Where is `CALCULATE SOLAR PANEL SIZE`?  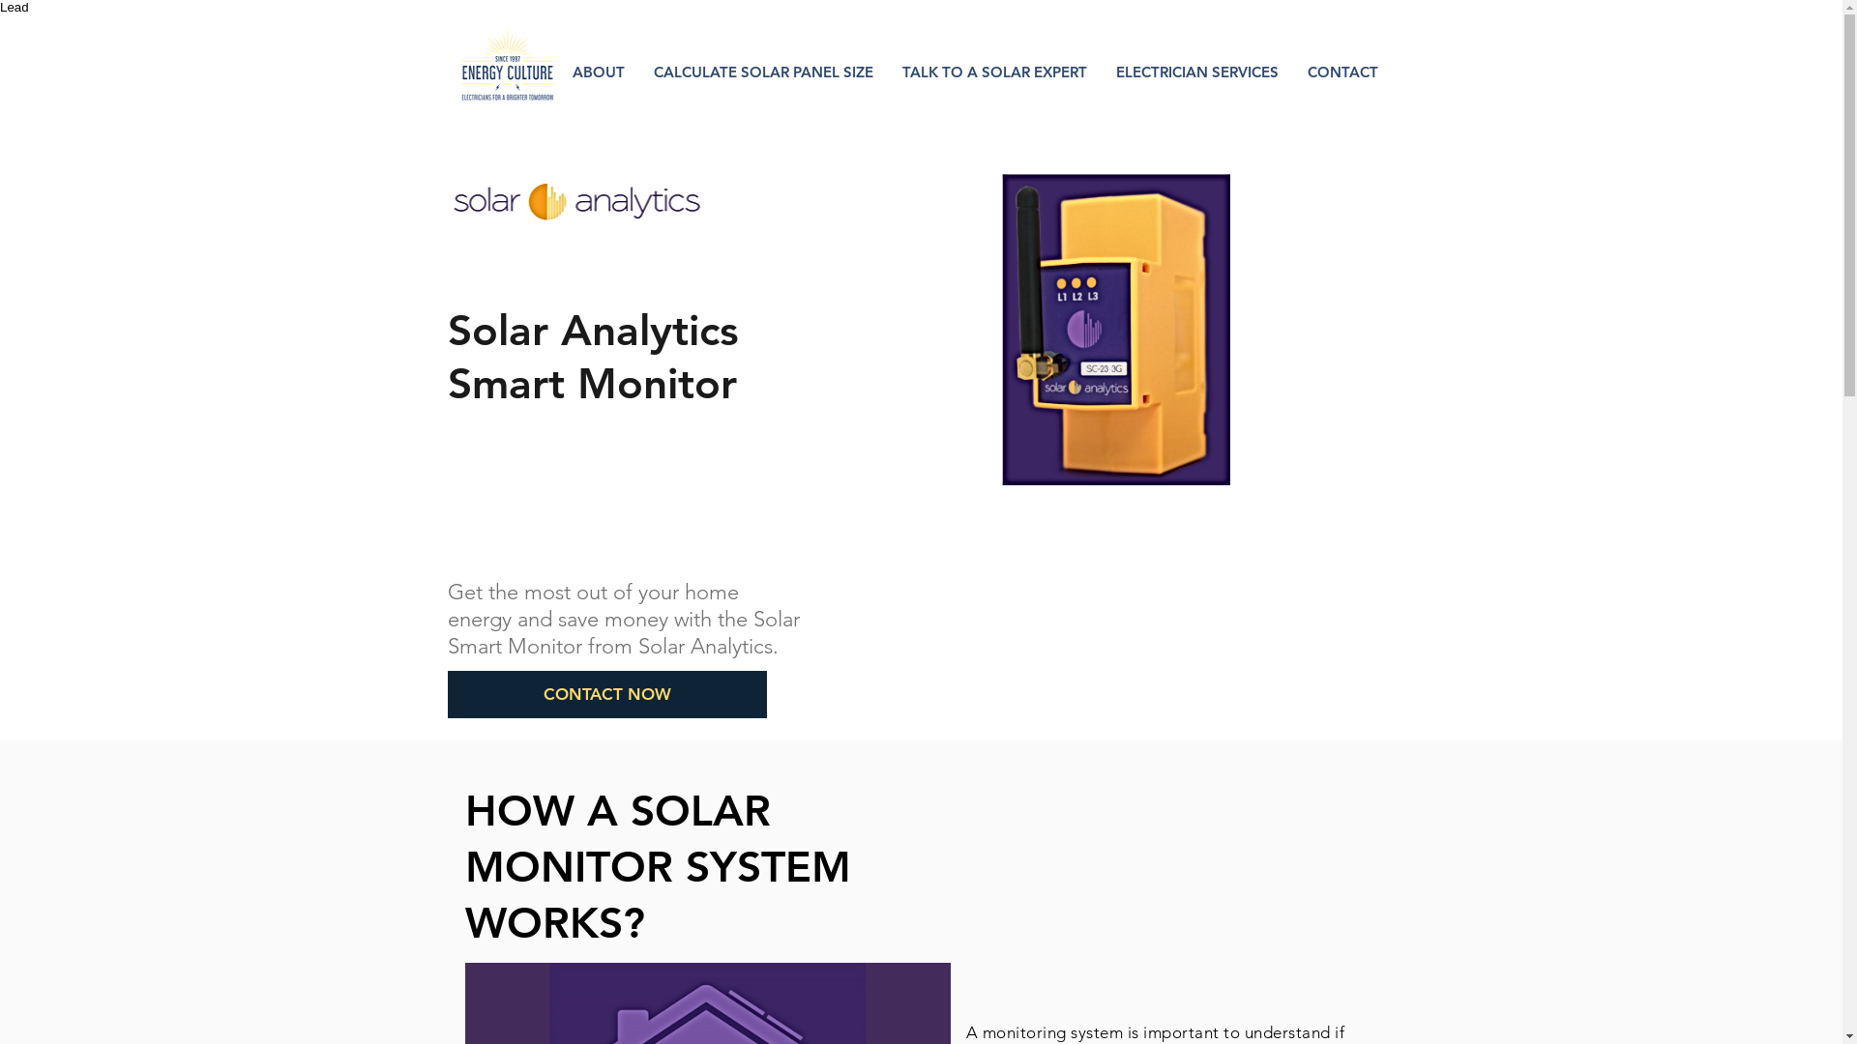
CALCULATE SOLAR PANEL SIZE is located at coordinates (762, 72).